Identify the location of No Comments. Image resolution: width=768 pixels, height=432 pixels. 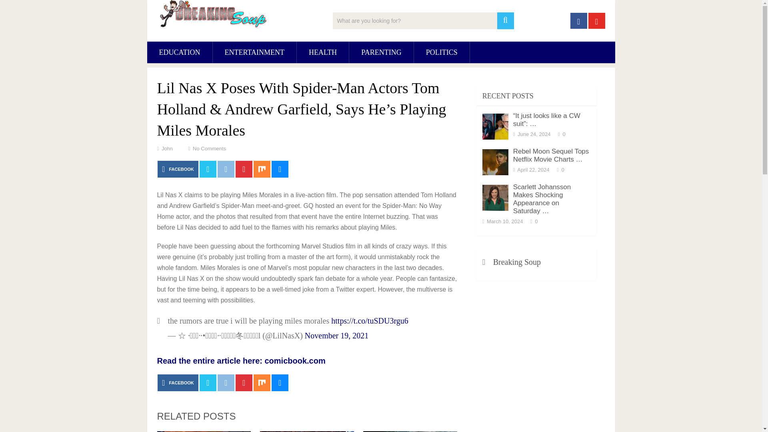
(209, 148).